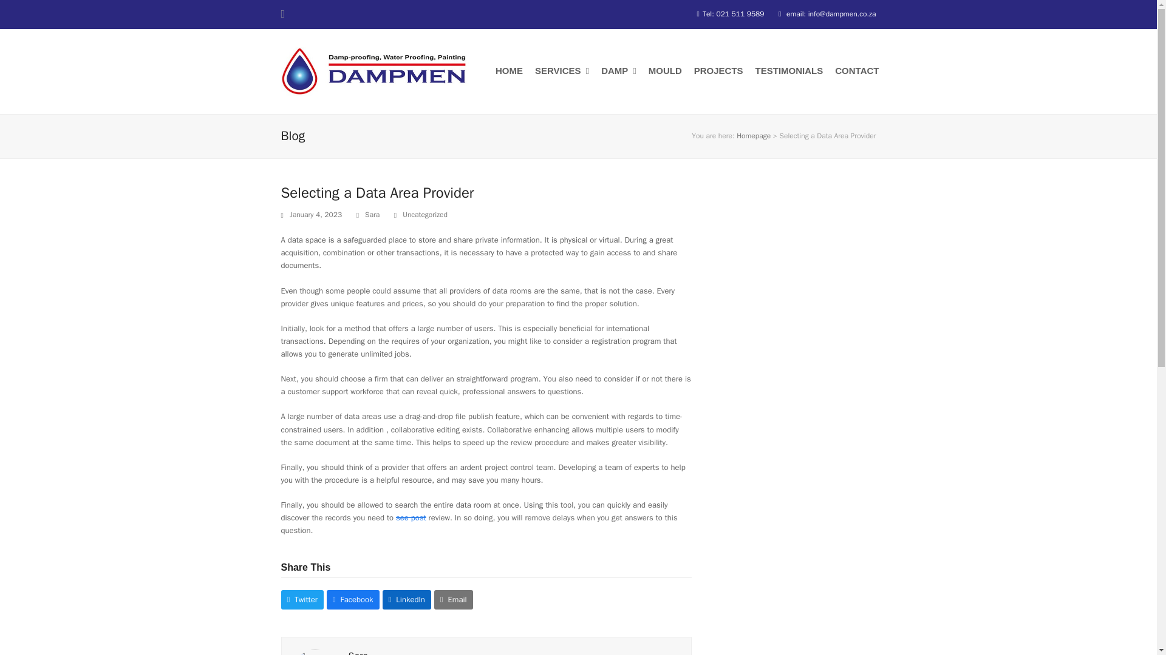 The height and width of the screenshot is (655, 1166). I want to click on DAMP, so click(618, 71).